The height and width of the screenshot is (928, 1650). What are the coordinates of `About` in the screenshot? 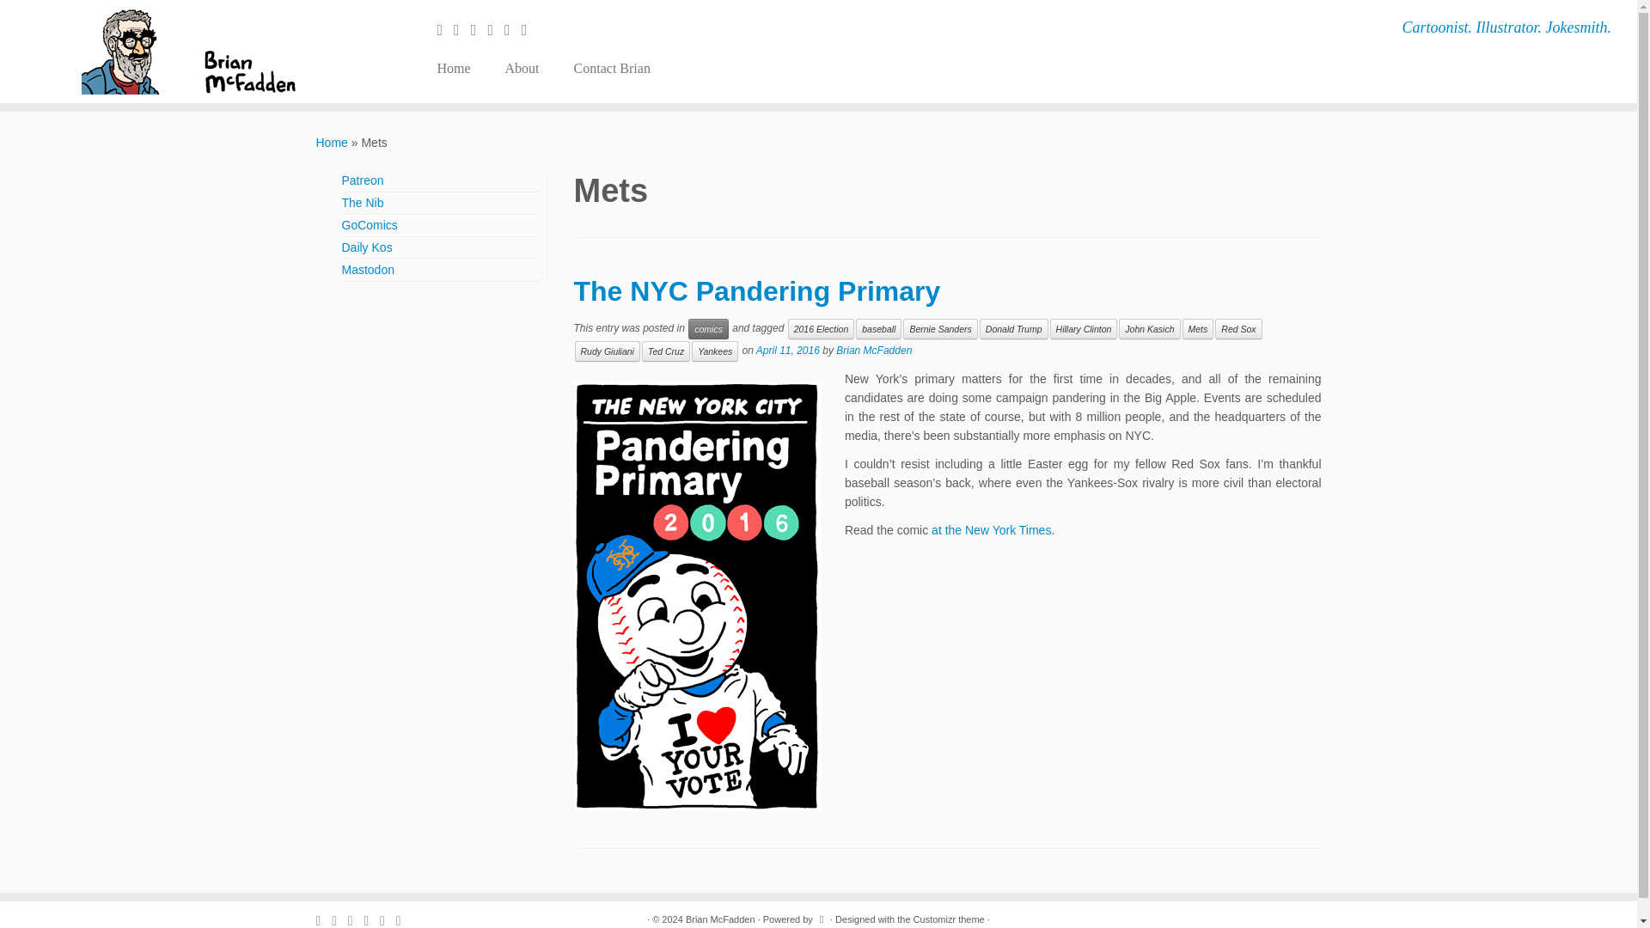 It's located at (522, 69).